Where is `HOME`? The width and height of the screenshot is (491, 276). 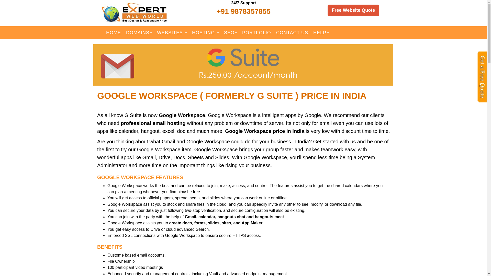 HOME is located at coordinates (114, 33).